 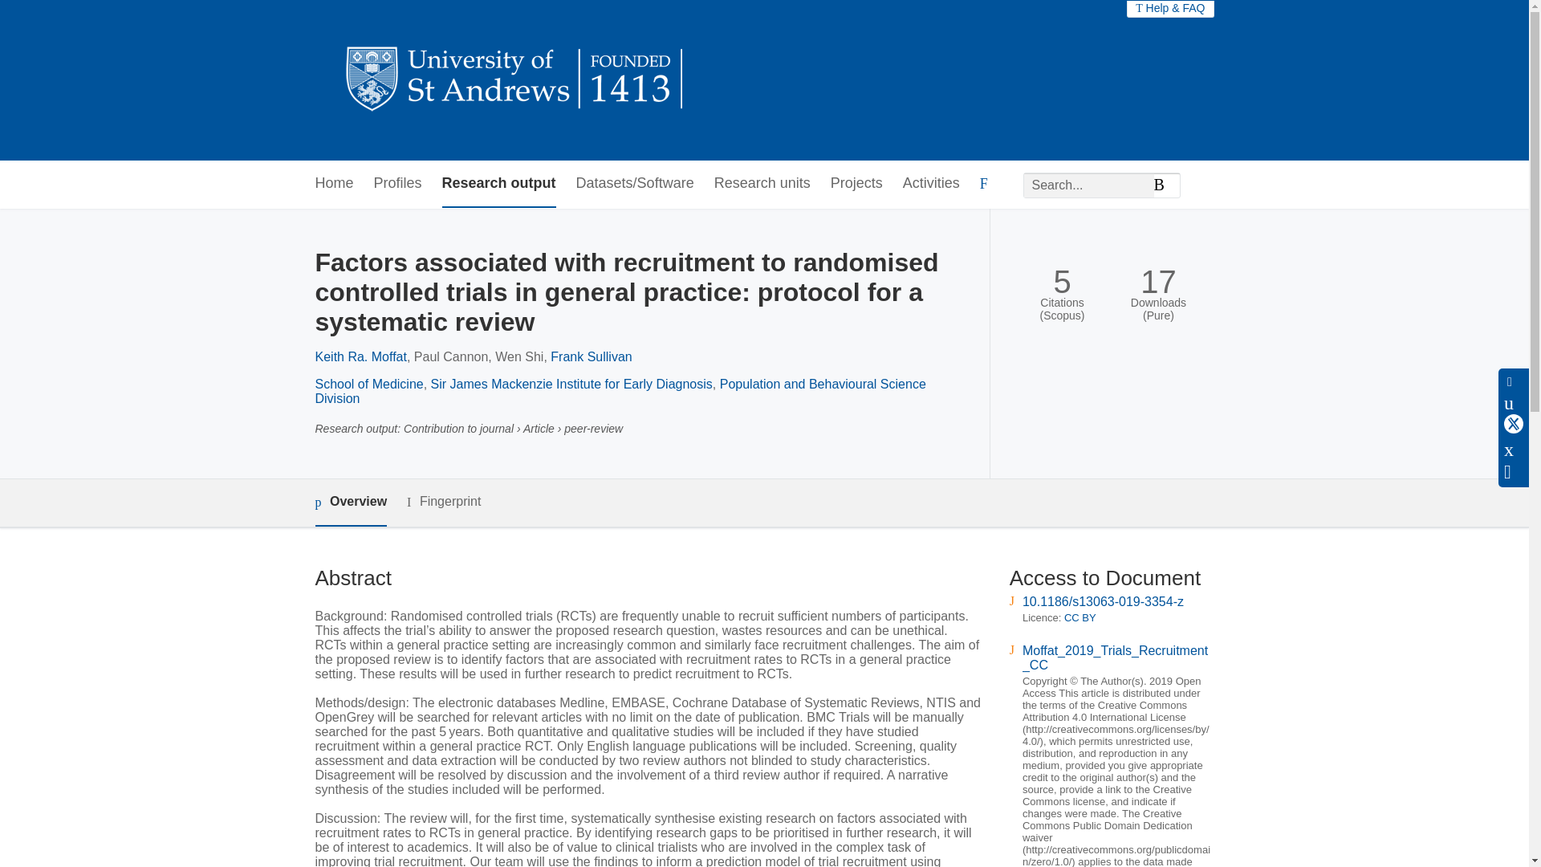 What do you see at coordinates (360, 356) in the screenshot?
I see `Keith Ra. Moffat` at bounding box center [360, 356].